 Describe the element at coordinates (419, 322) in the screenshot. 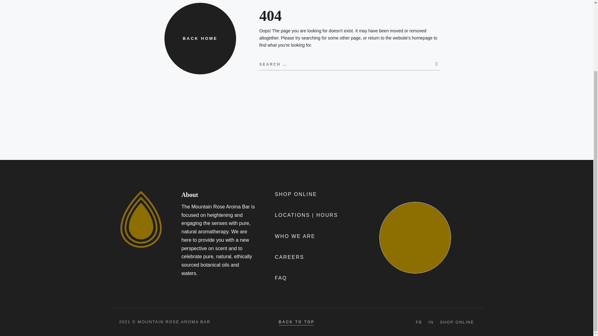

I see `FB` at that location.